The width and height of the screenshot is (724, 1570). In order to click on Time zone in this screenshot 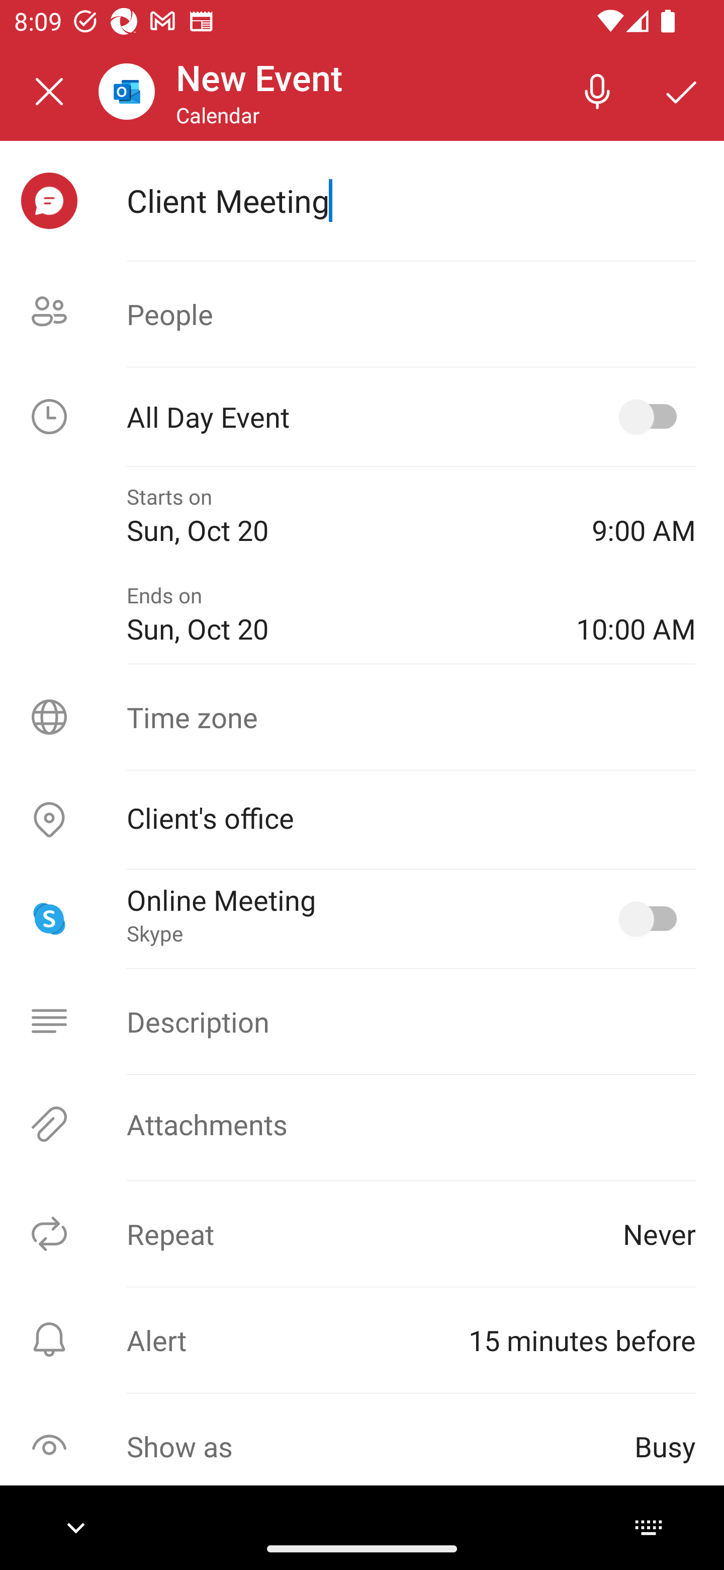, I will do `click(362, 717)`.